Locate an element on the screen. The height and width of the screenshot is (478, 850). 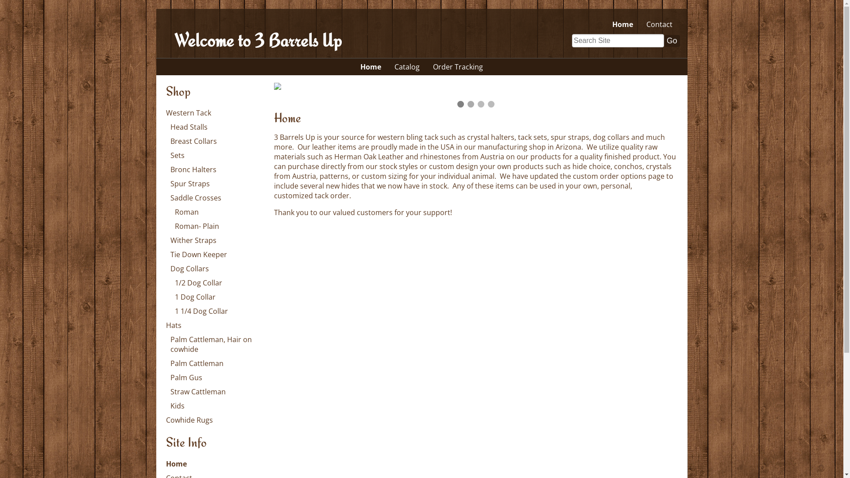
Roman is located at coordinates (186, 212).